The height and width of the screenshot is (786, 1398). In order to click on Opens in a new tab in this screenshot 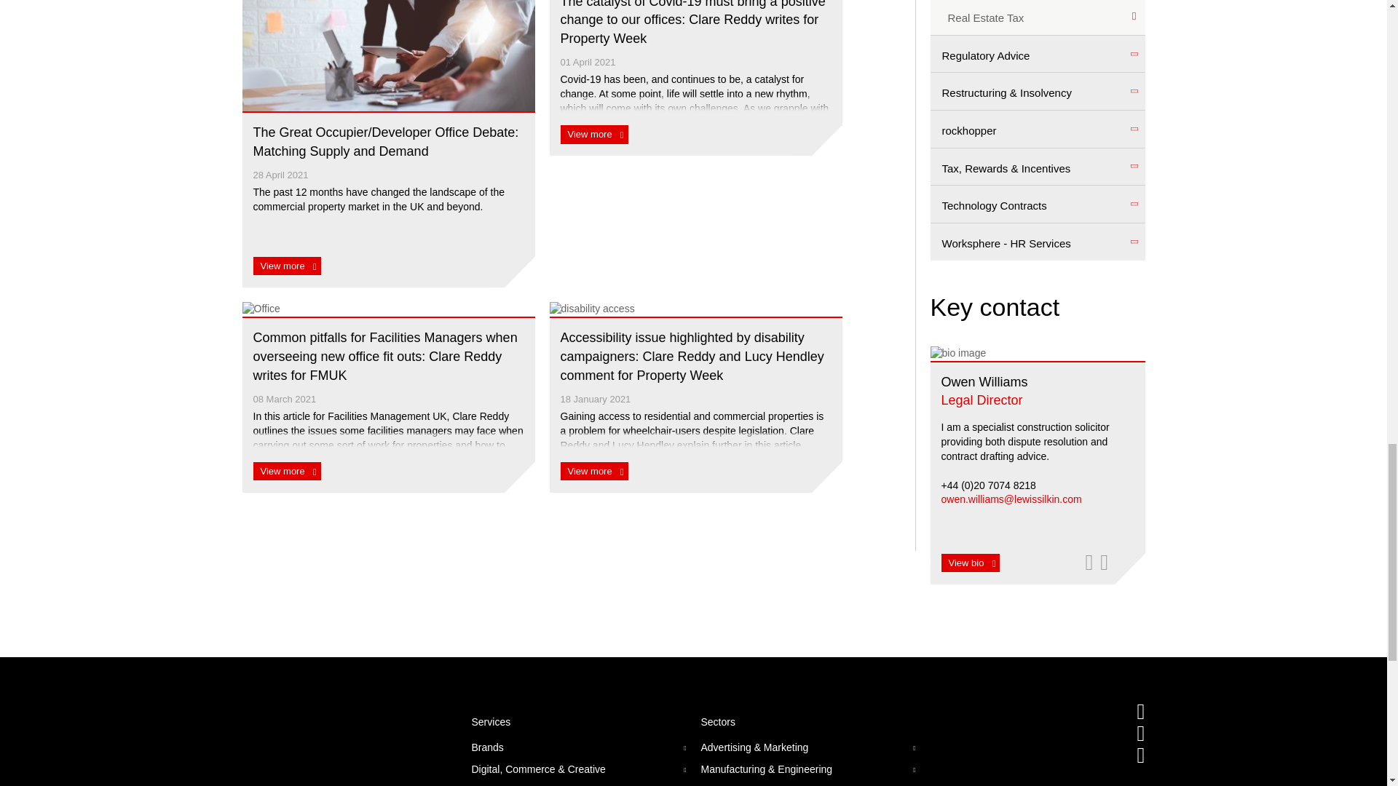, I will do `click(1141, 733)`.